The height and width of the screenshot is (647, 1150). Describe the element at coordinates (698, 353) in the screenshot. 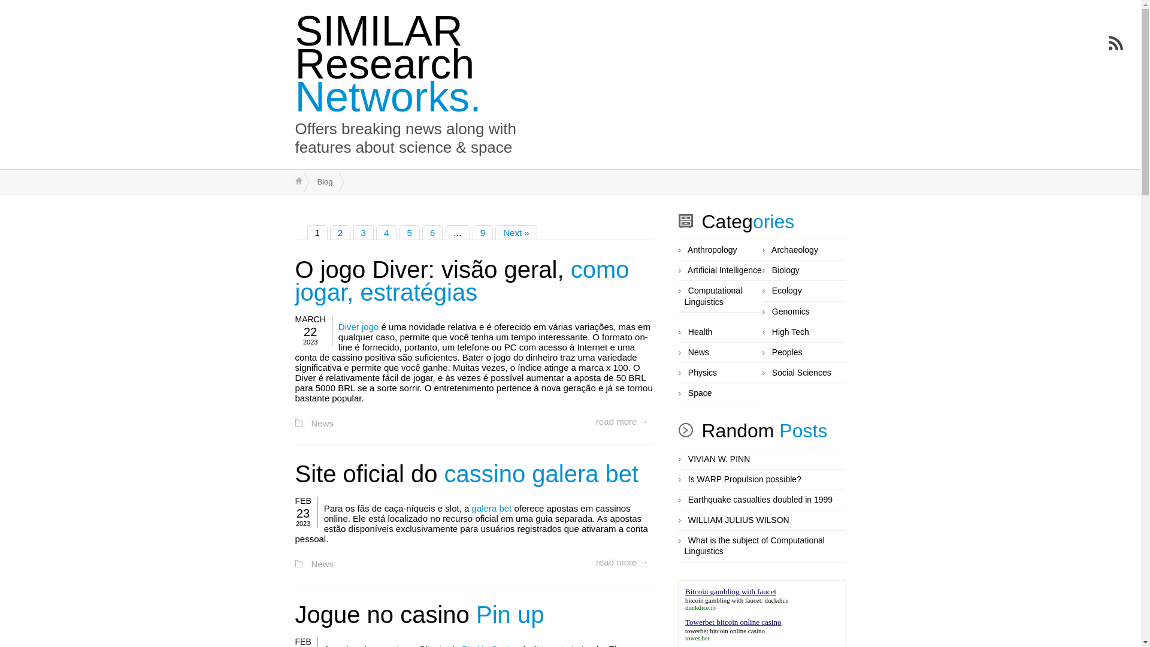

I see `News` at that location.